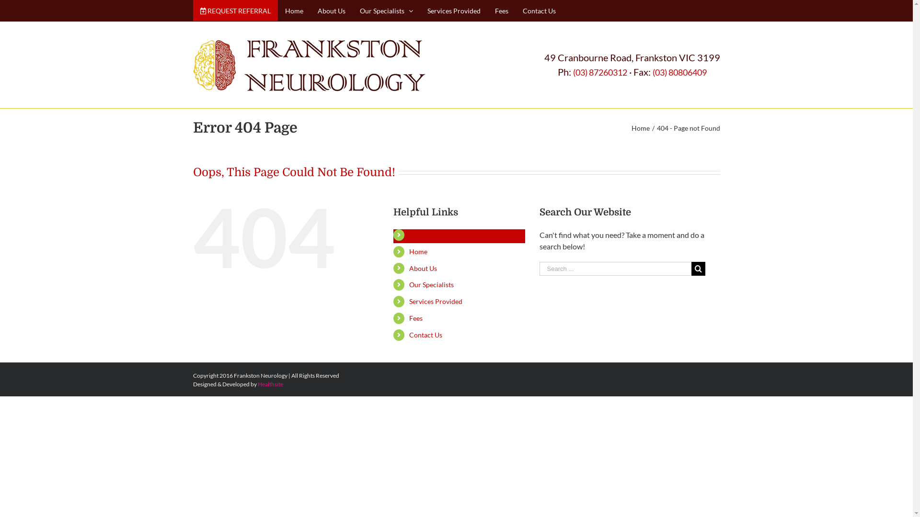 Image resolution: width=920 pixels, height=517 pixels. What do you see at coordinates (386, 11) in the screenshot?
I see `Our Specialists` at bounding box center [386, 11].